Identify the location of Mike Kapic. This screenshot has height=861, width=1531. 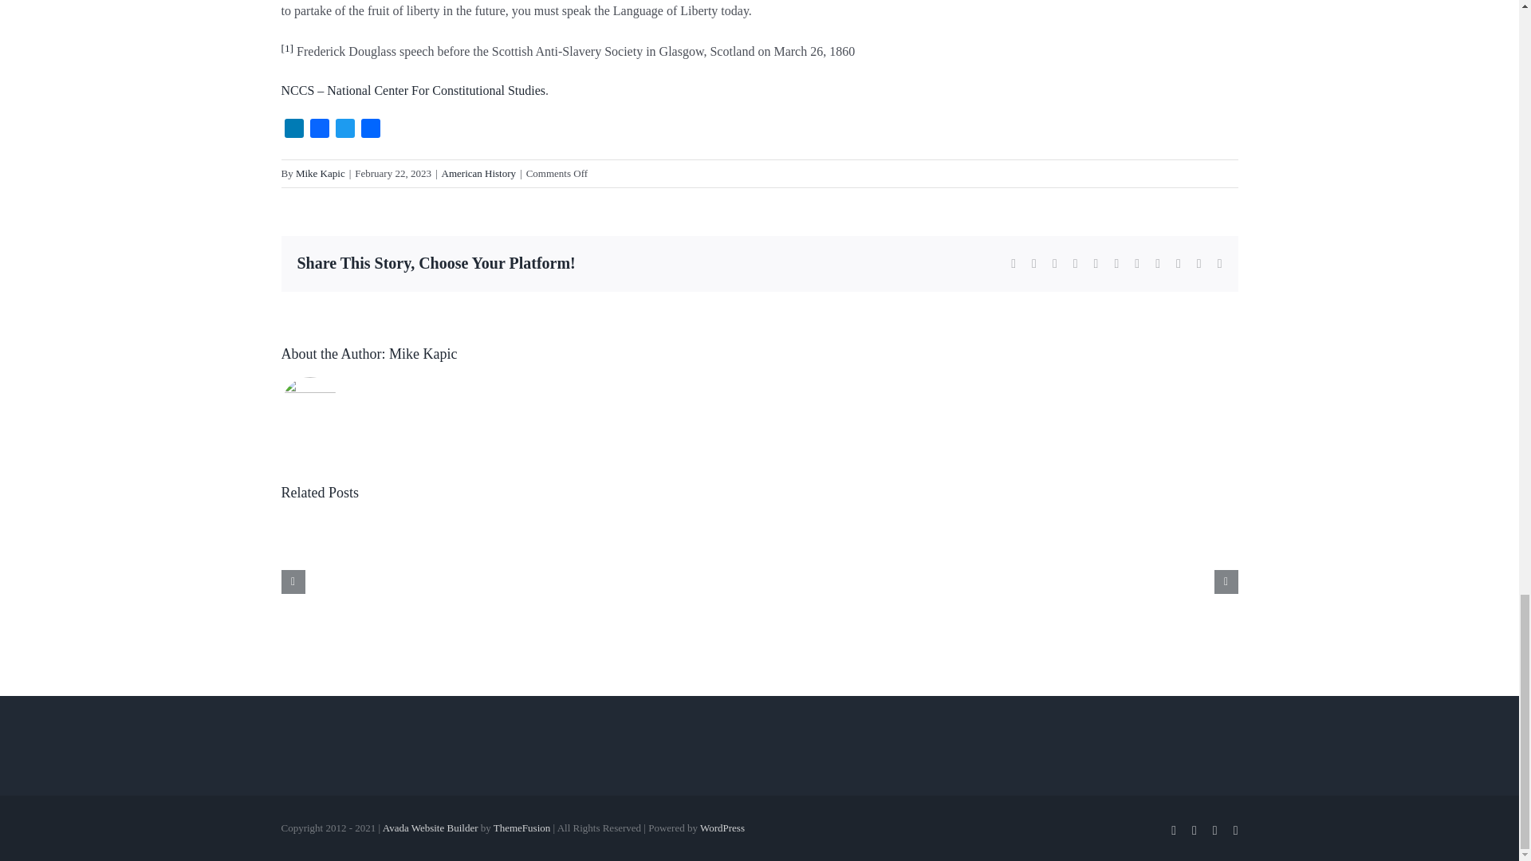
(321, 172).